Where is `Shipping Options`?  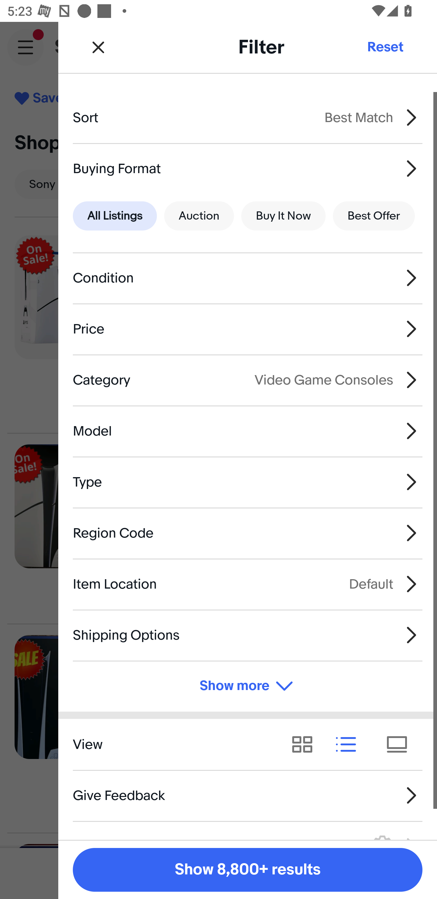
Shipping Options is located at coordinates (248, 635).